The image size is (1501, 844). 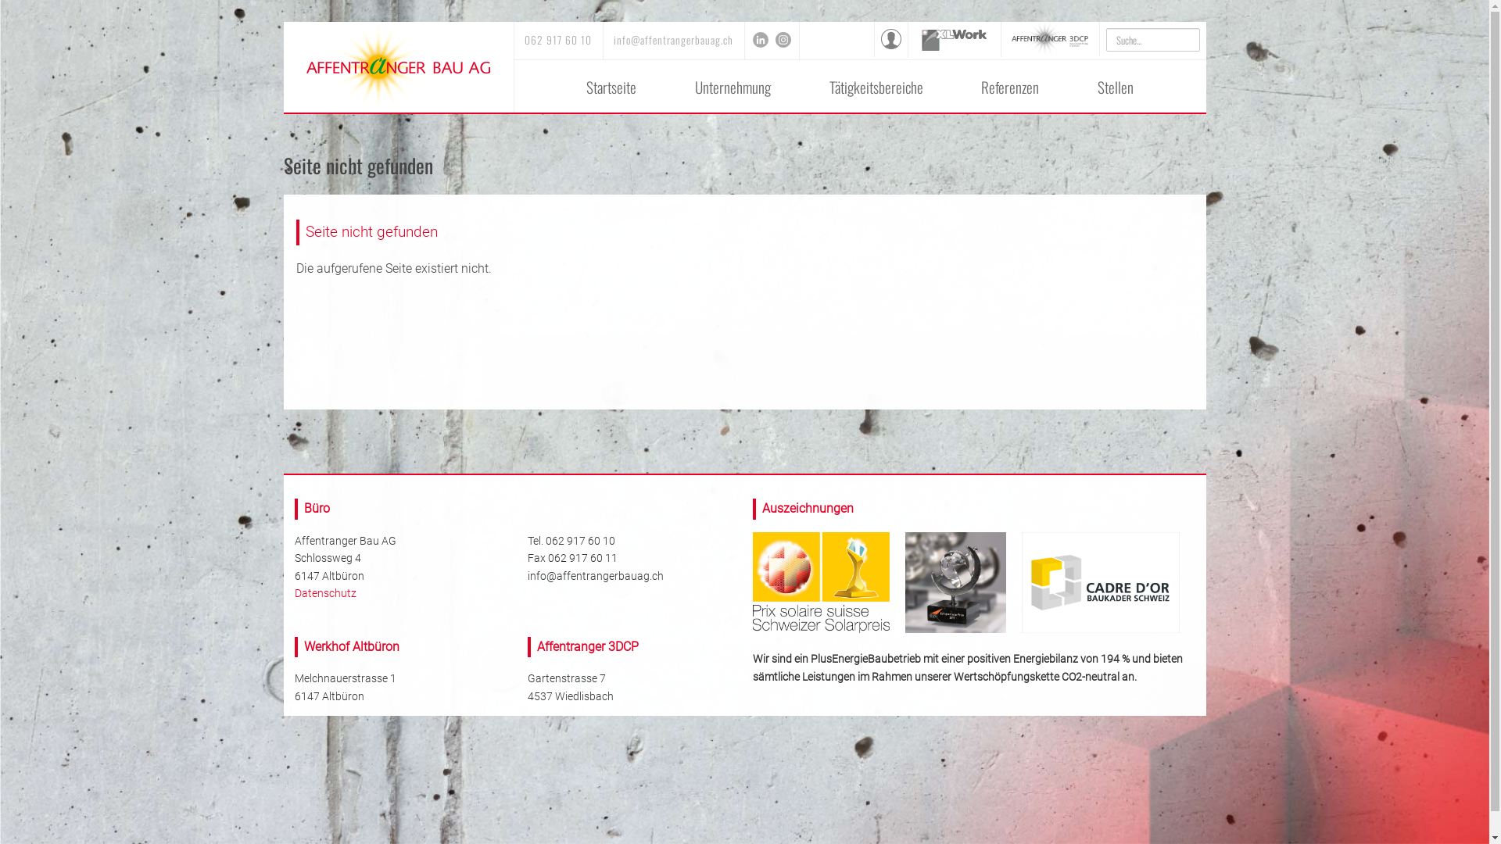 What do you see at coordinates (595, 576) in the screenshot?
I see `info@affentrangerbauag.ch` at bounding box center [595, 576].